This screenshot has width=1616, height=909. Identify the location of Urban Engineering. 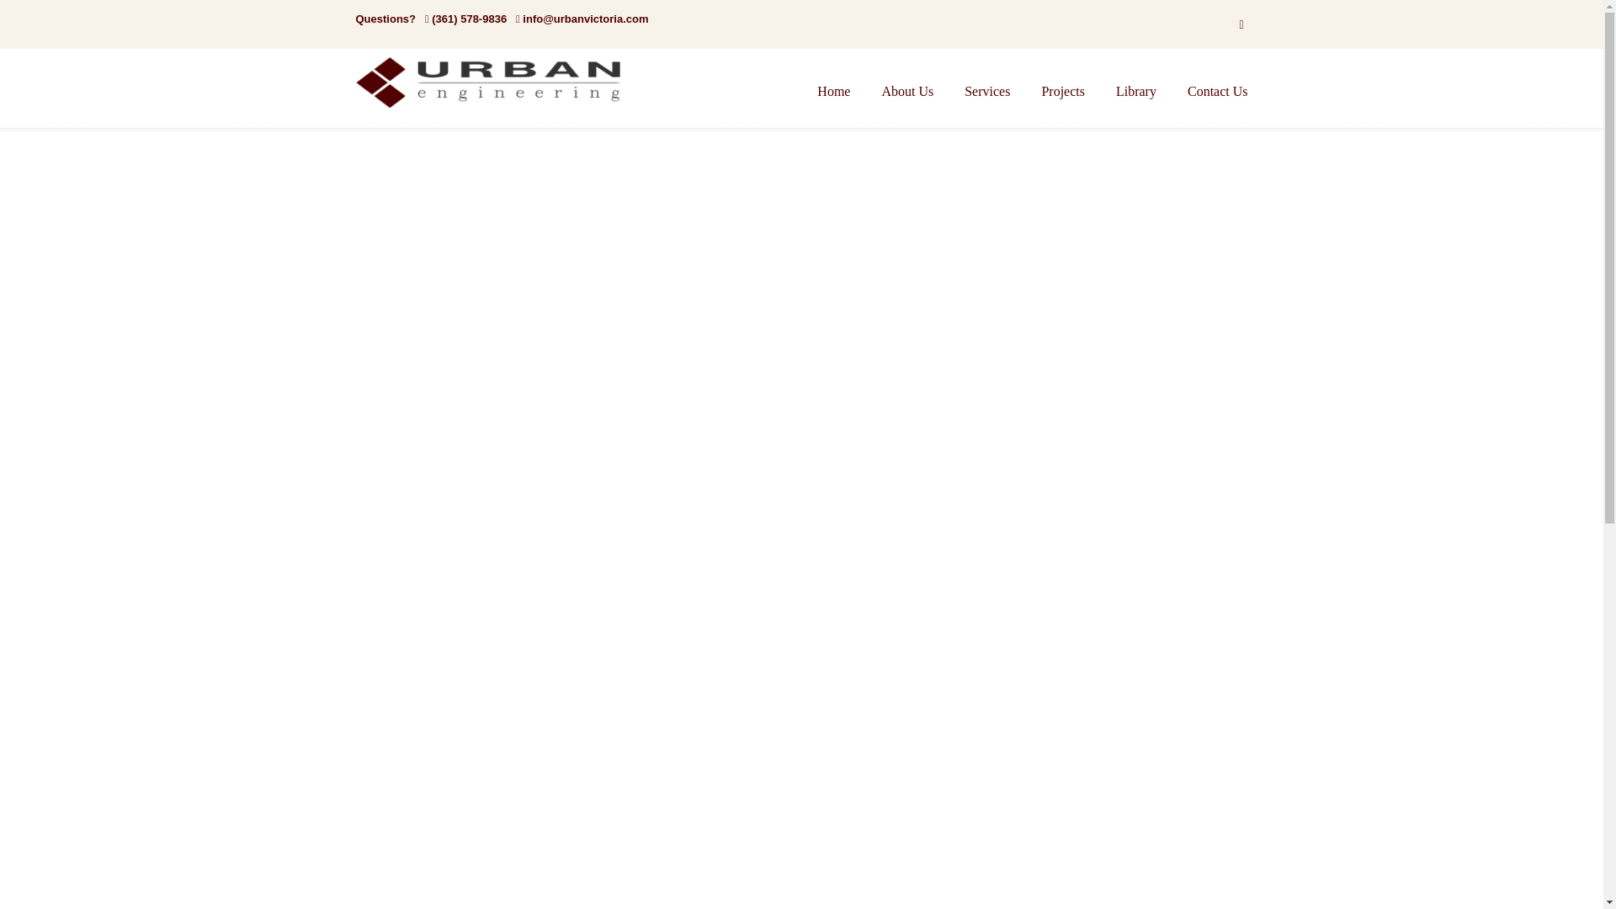
(498, 82).